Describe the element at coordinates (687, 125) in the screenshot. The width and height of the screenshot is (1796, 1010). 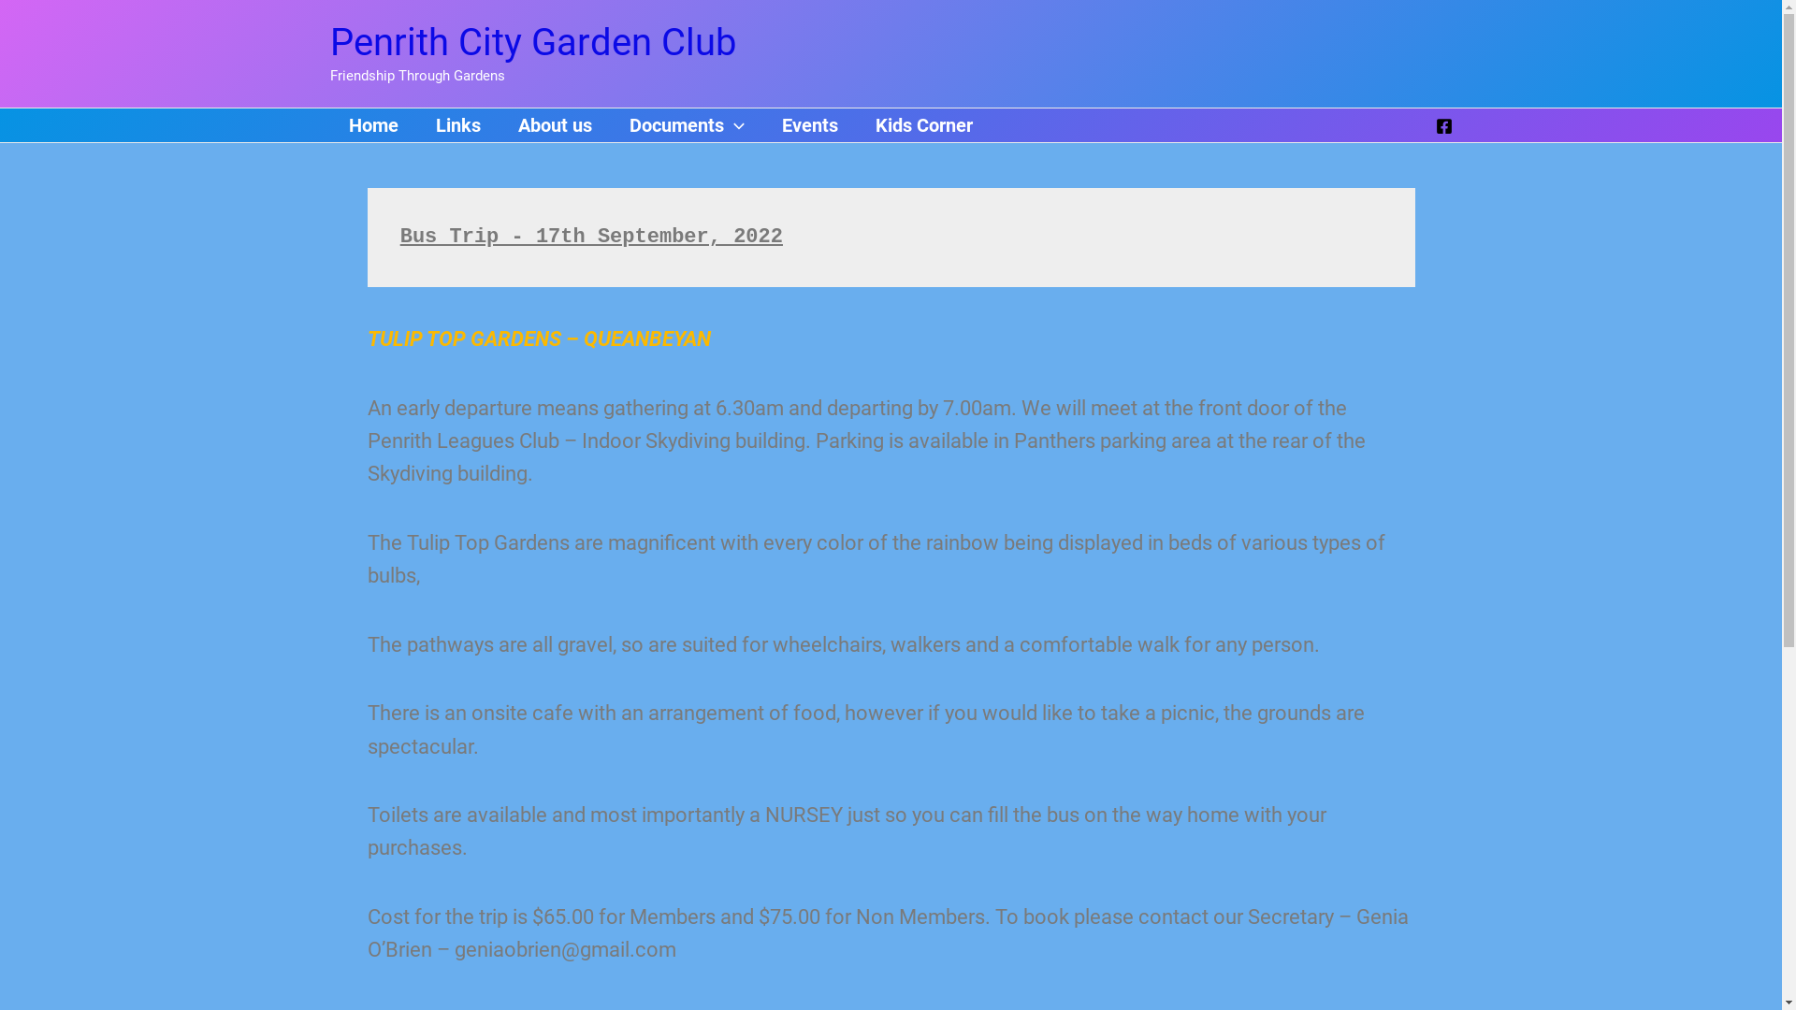
I see `Documents` at that location.